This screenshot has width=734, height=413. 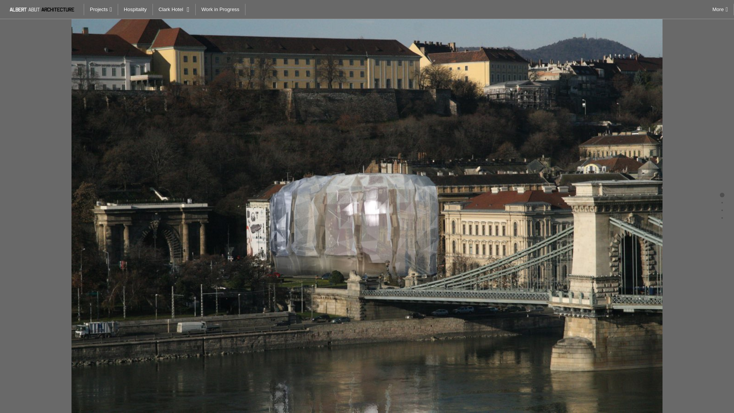 What do you see at coordinates (220, 9) in the screenshot?
I see `Work in Progress` at bounding box center [220, 9].